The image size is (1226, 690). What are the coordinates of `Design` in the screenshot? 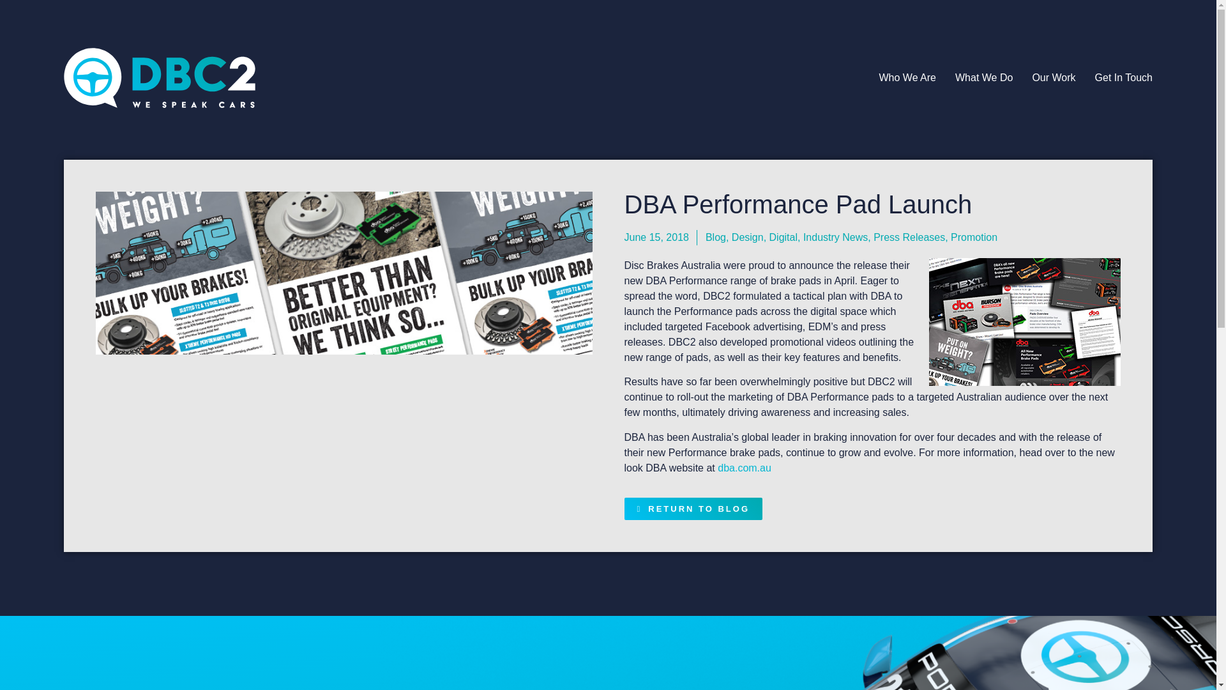 It's located at (748, 237).